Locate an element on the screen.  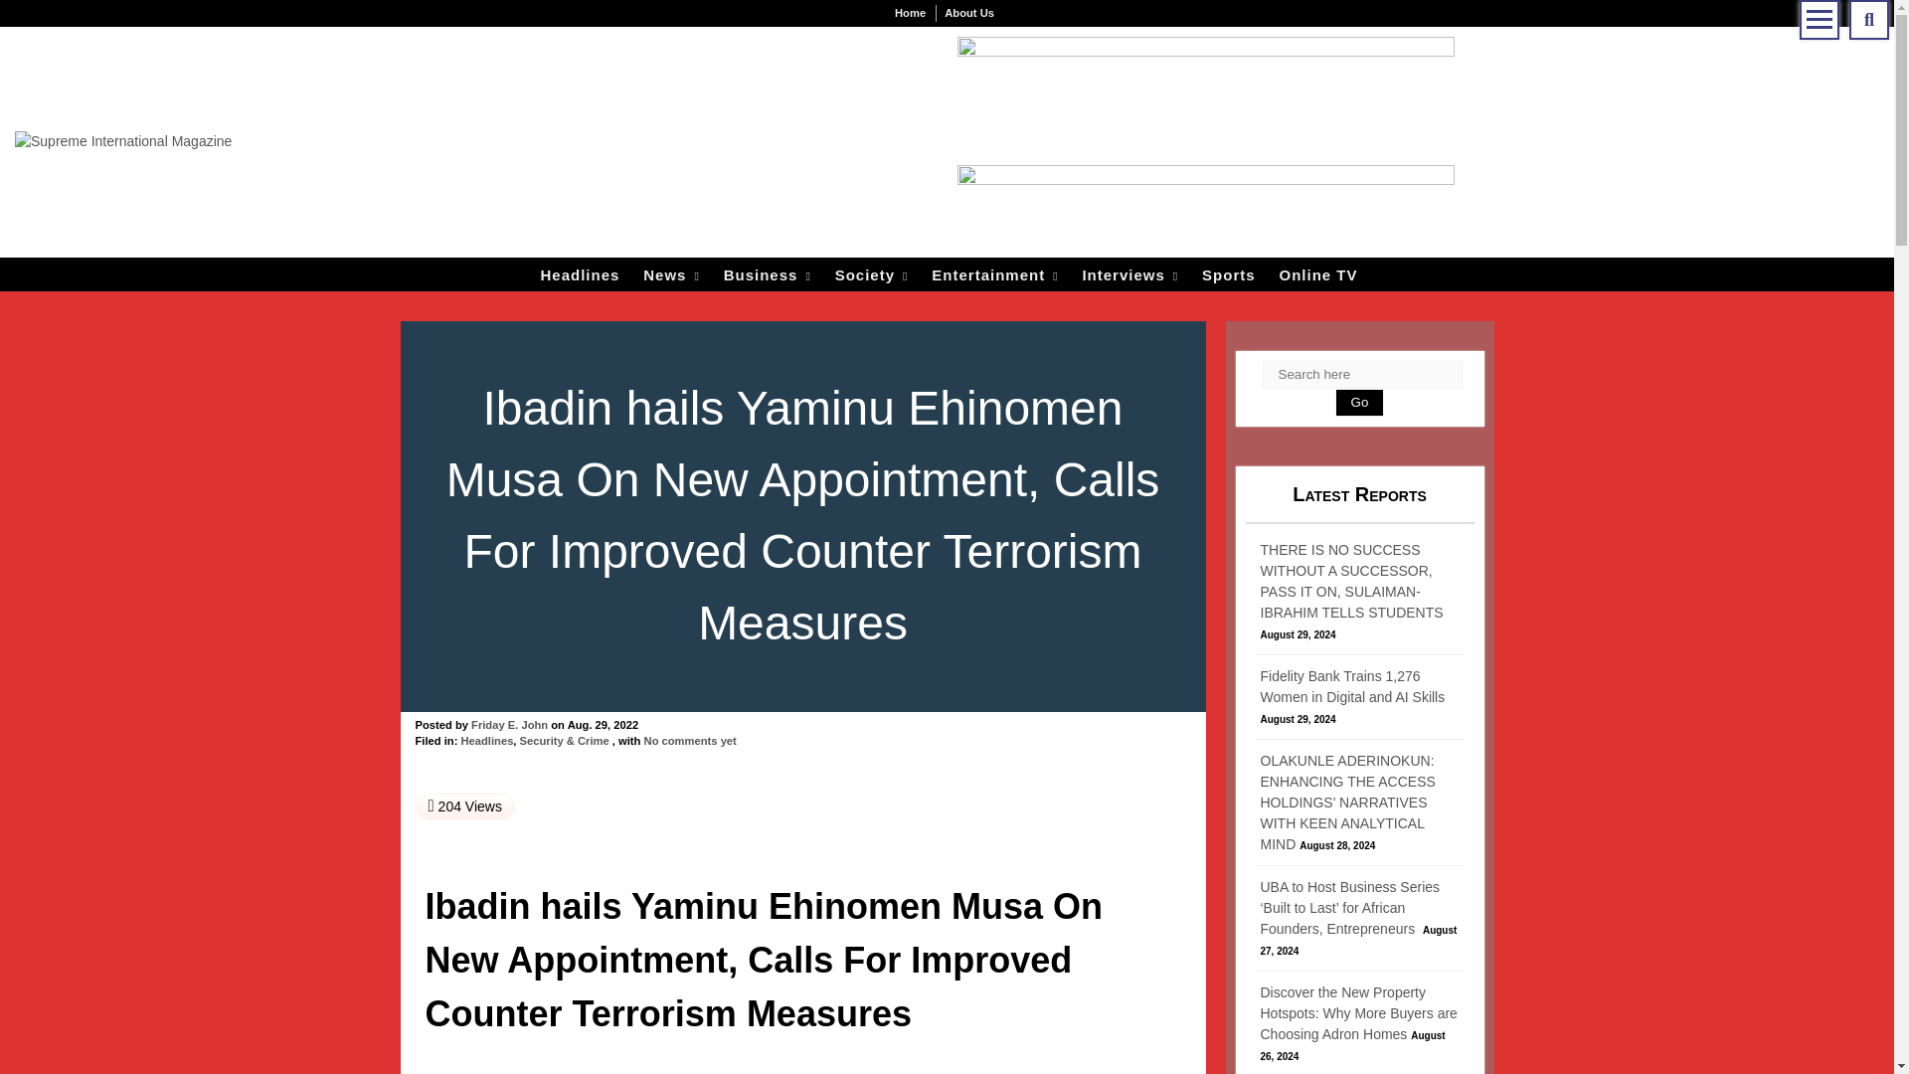
Go is located at coordinates (1420, 571).